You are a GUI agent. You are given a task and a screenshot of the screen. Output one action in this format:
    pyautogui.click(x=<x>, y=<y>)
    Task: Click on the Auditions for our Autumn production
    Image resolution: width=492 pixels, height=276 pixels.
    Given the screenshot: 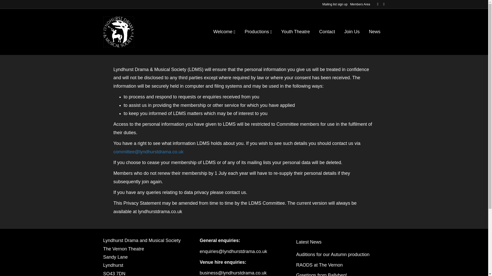 What is the action you would take?
    pyautogui.click(x=333, y=255)
    